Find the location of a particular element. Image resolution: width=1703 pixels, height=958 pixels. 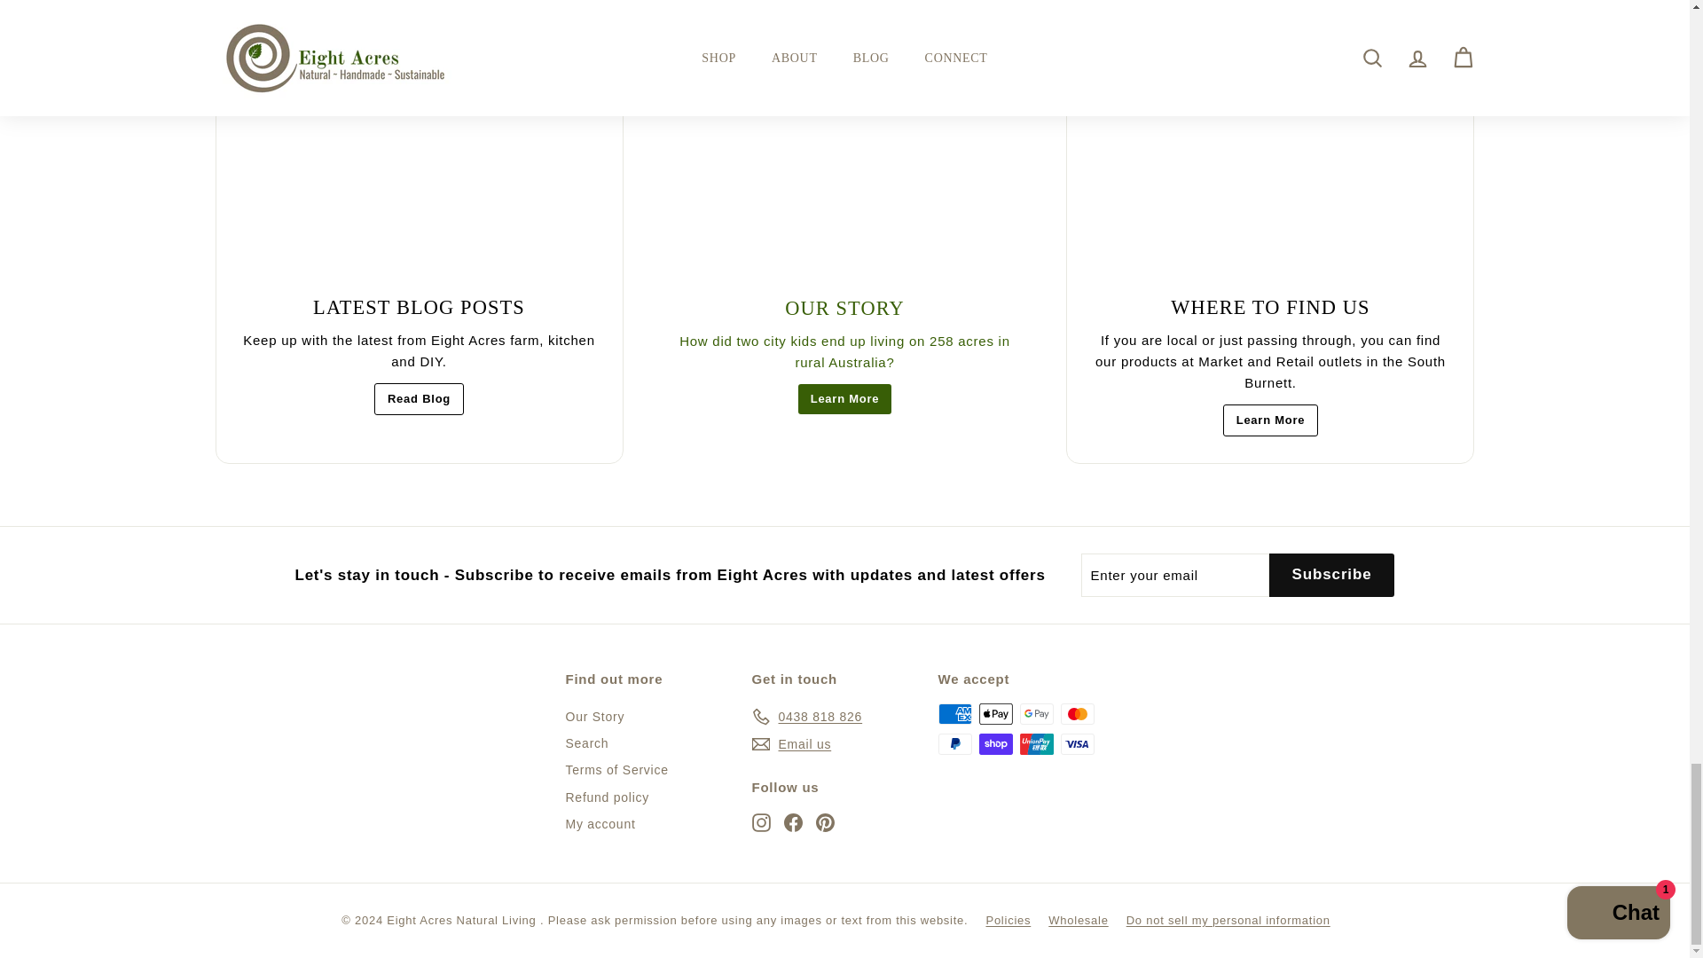

Google Pay is located at coordinates (1037, 713).